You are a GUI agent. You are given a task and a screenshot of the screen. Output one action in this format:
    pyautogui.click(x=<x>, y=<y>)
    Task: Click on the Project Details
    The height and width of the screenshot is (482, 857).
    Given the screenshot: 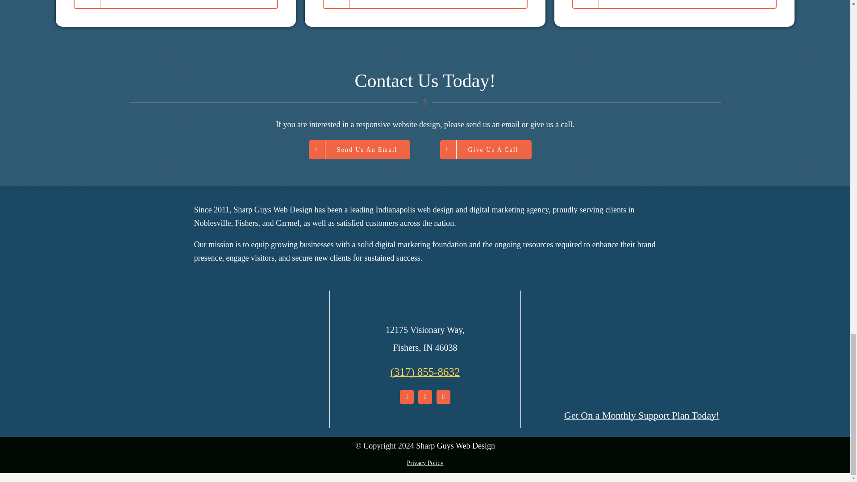 What is the action you would take?
    pyautogui.click(x=176, y=4)
    